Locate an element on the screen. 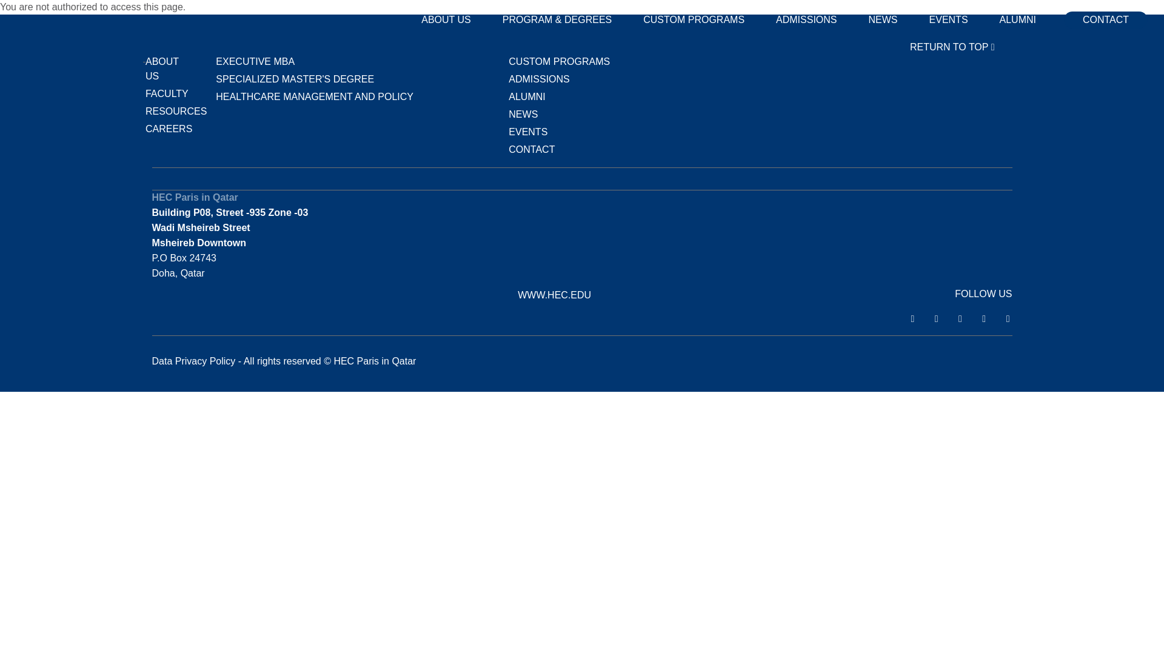 Image resolution: width=1164 pixels, height=655 pixels. ABOUT US is located at coordinates (162, 69).